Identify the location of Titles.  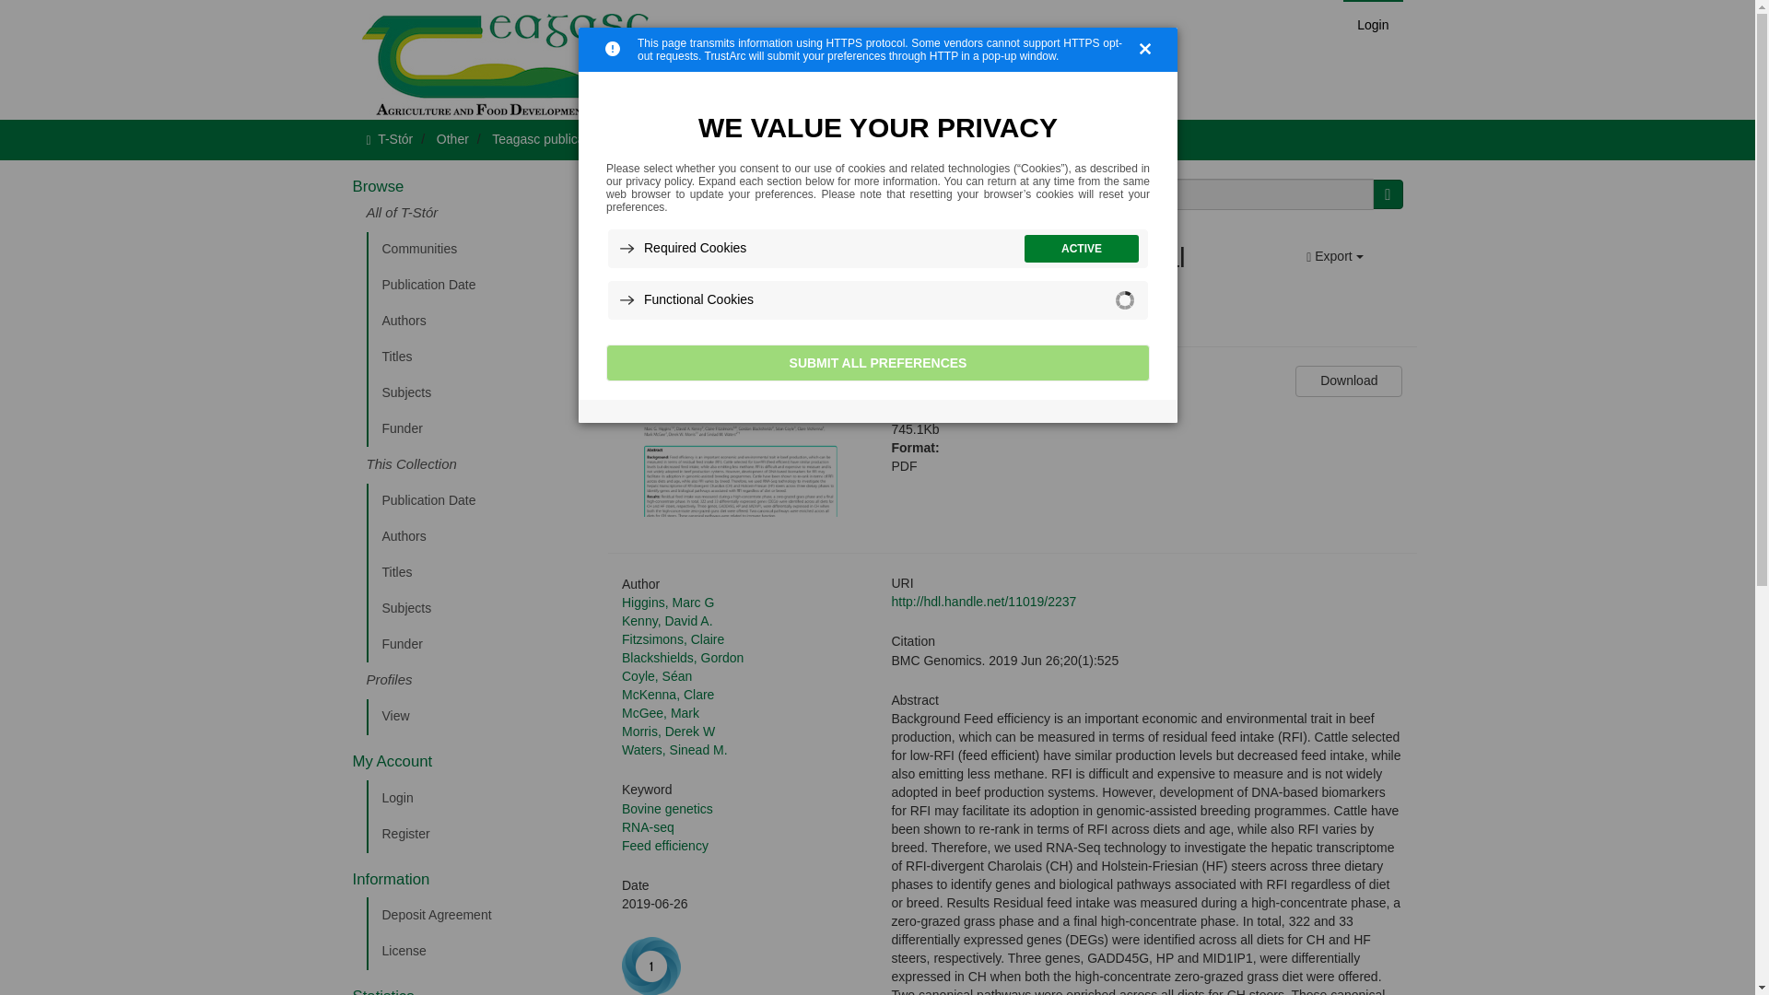
(480, 357).